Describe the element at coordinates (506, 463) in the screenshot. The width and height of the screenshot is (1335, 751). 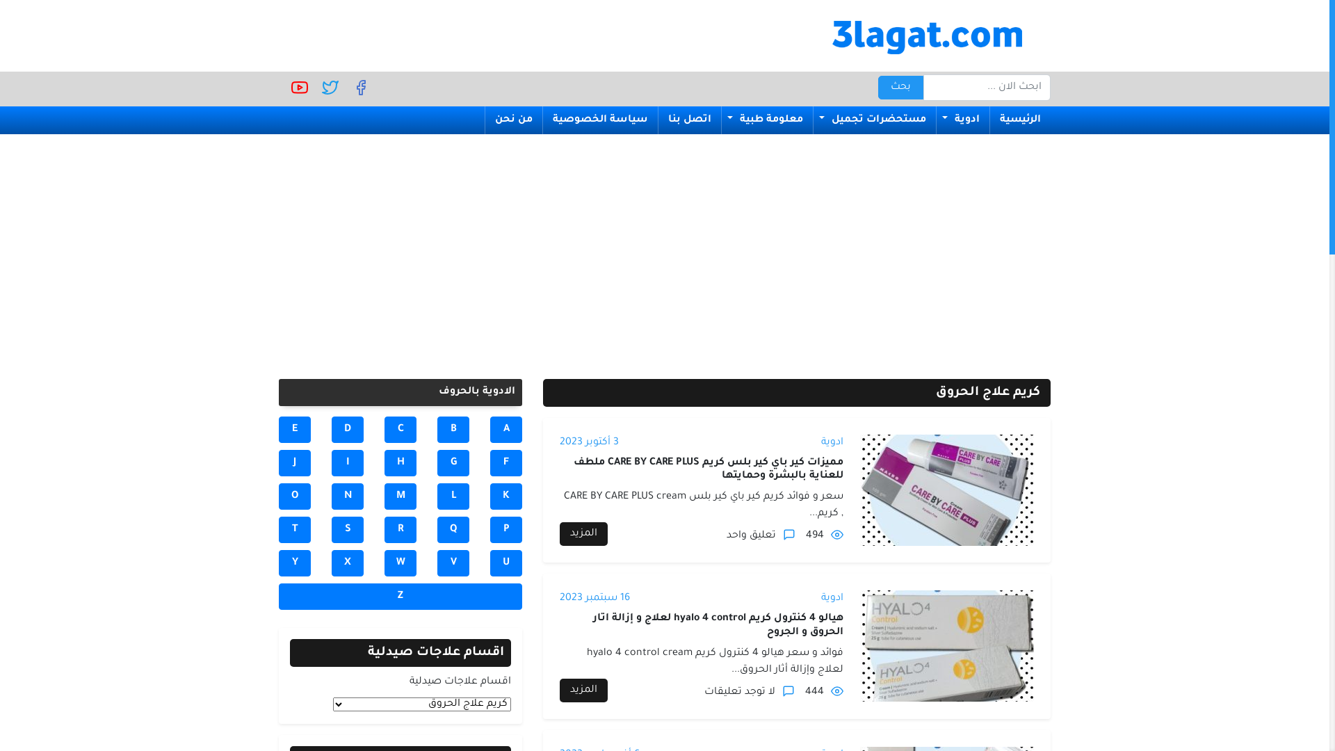
I see `F` at that location.